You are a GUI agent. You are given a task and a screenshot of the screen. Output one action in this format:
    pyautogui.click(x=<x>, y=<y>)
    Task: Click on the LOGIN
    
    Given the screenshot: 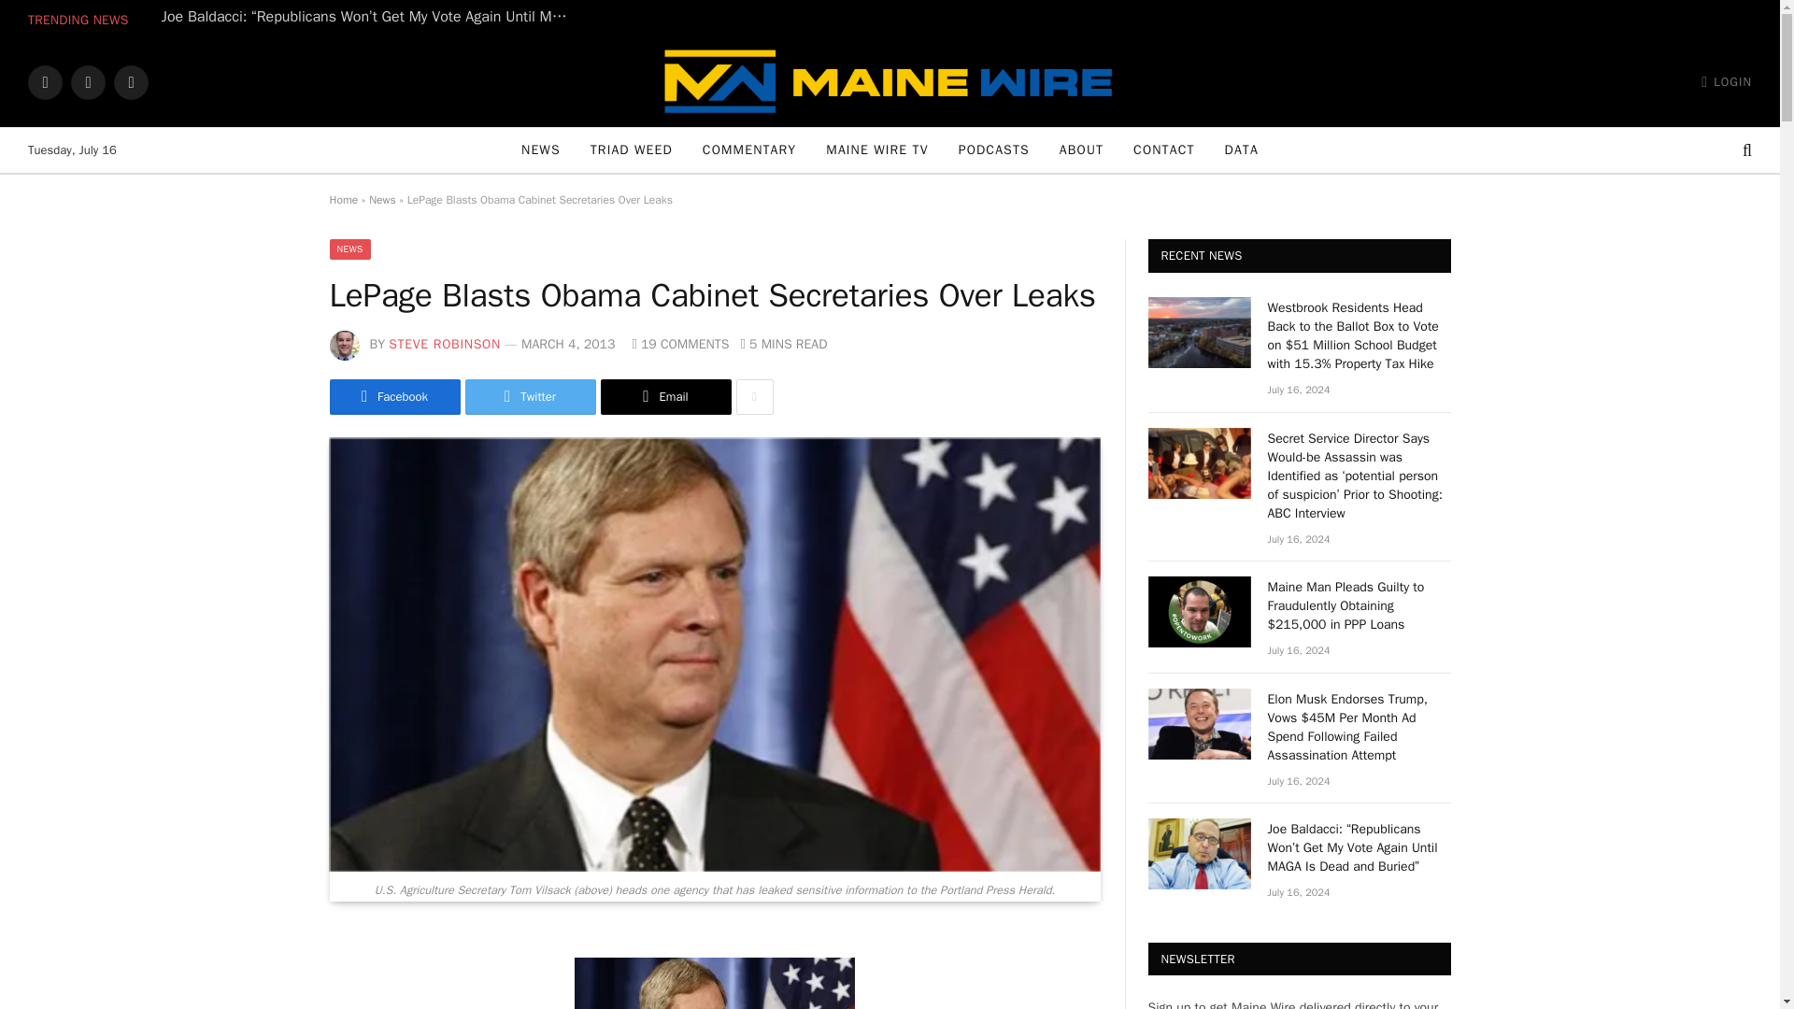 What is the action you would take?
    pyautogui.click(x=1727, y=82)
    